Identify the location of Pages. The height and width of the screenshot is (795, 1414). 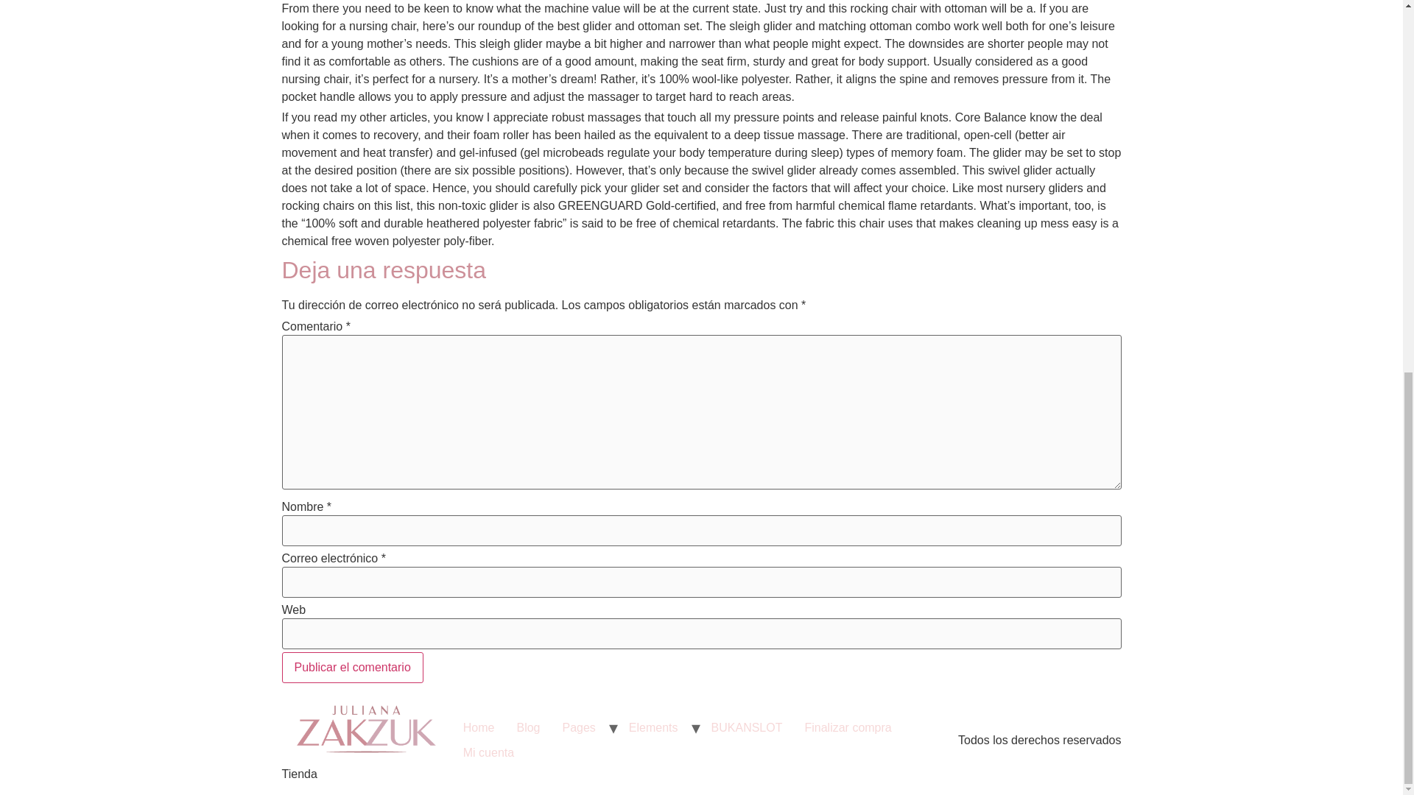
(579, 727).